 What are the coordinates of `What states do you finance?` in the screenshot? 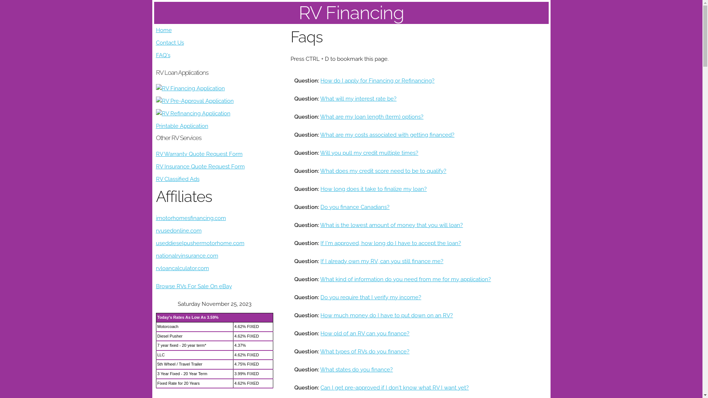 It's located at (356, 370).